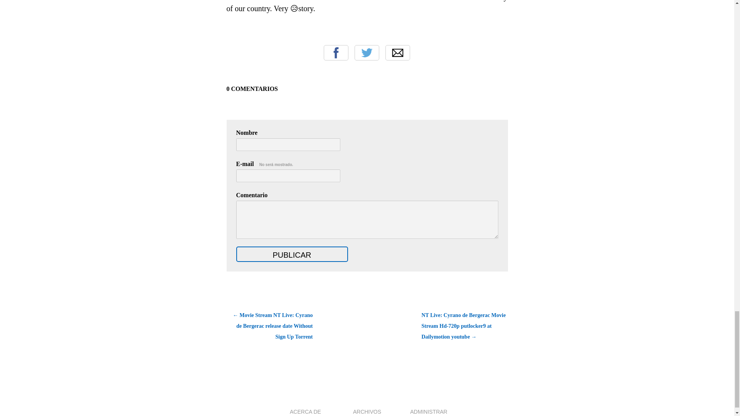 This screenshot has height=416, width=740. I want to click on Twitter, so click(367, 52).